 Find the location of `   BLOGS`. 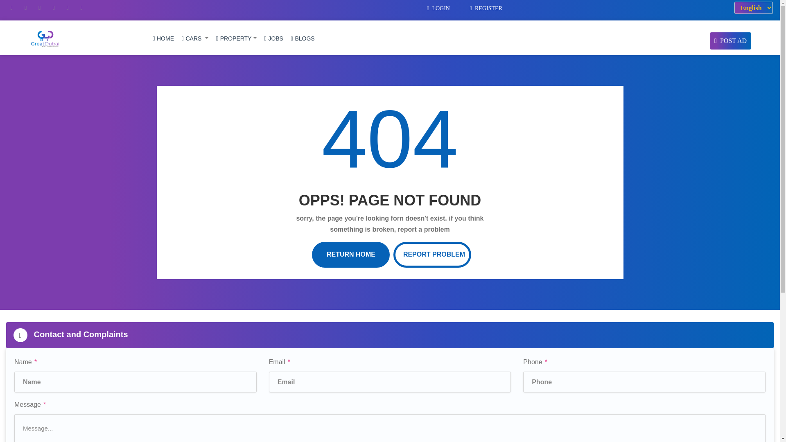

   BLOGS is located at coordinates (300, 38).